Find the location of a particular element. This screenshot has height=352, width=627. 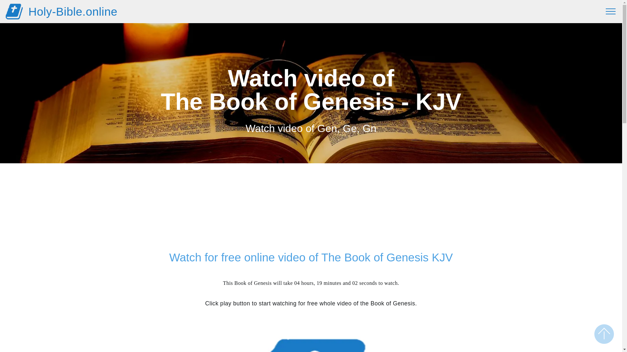

3rd party ad content is located at coordinates (311, 210).